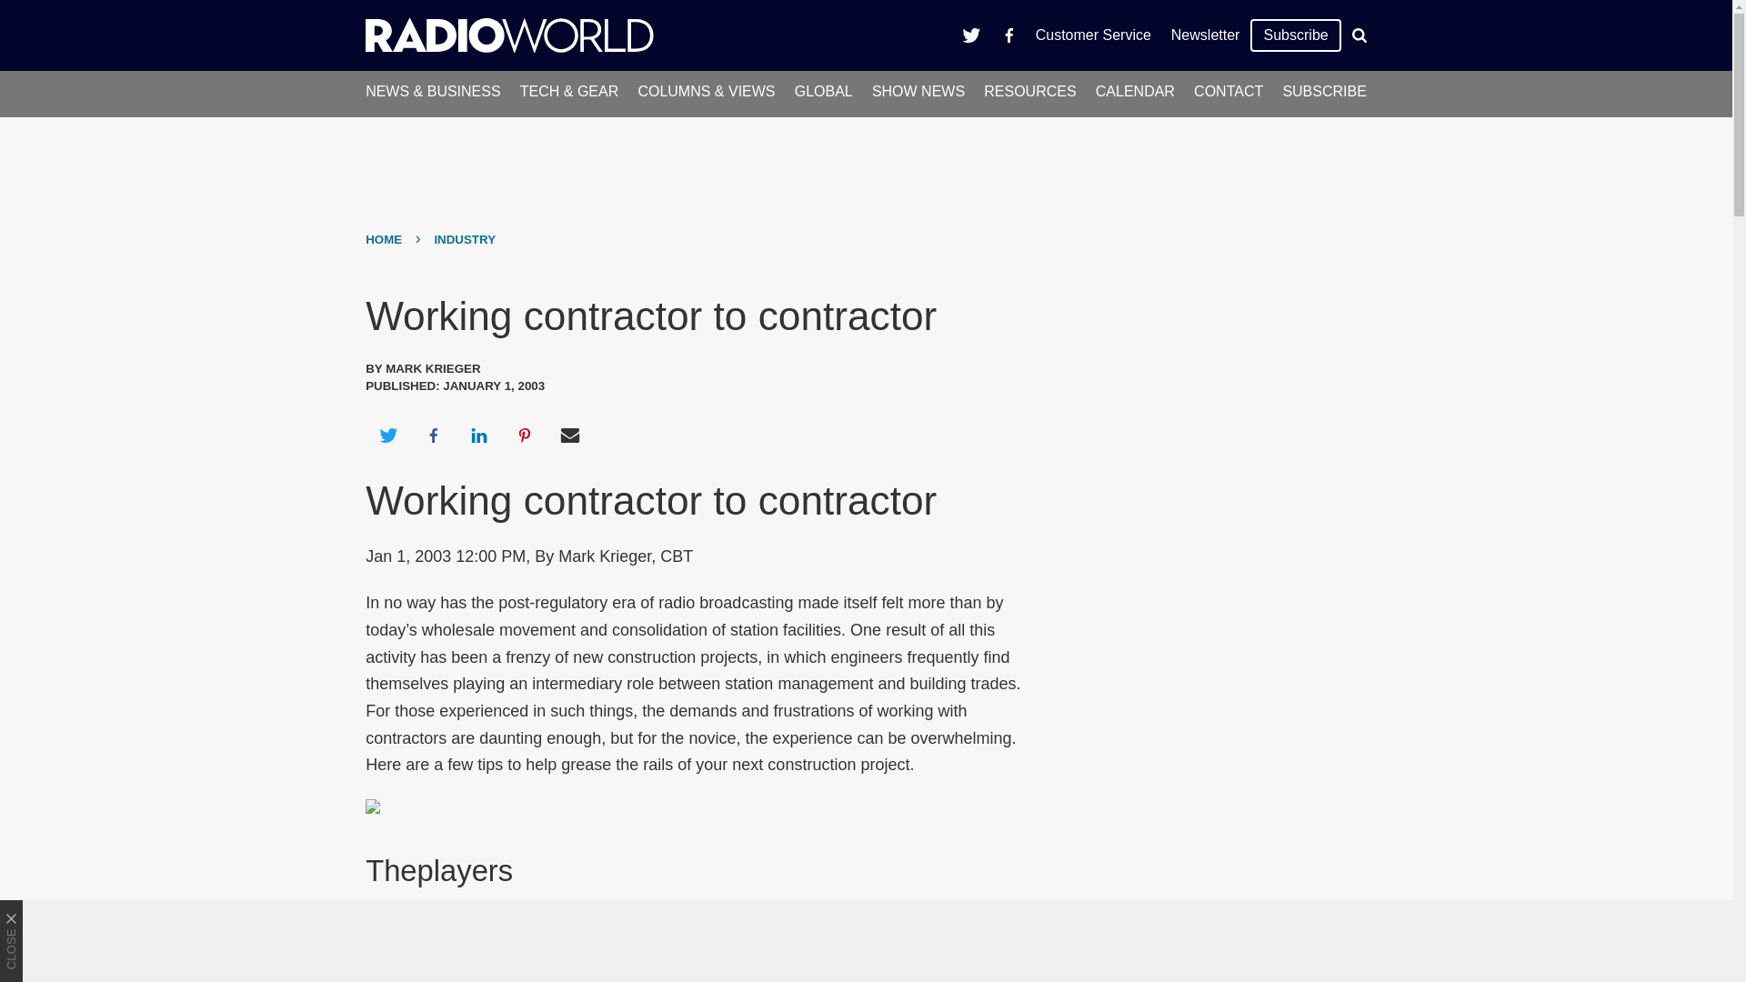  Describe the element at coordinates (1093, 35) in the screenshot. I see `Customer Service` at that location.